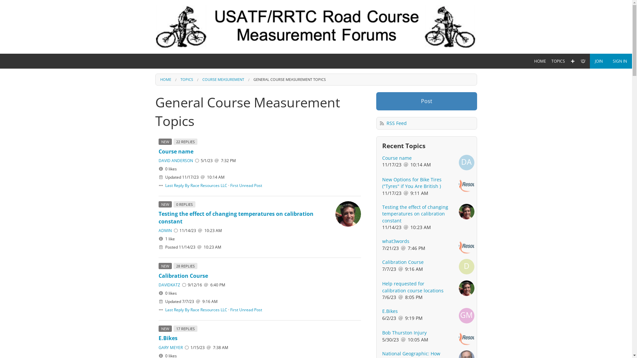  What do you see at coordinates (558, 145) in the screenshot?
I see `CROSS-COUNTRY COURSES` at bounding box center [558, 145].